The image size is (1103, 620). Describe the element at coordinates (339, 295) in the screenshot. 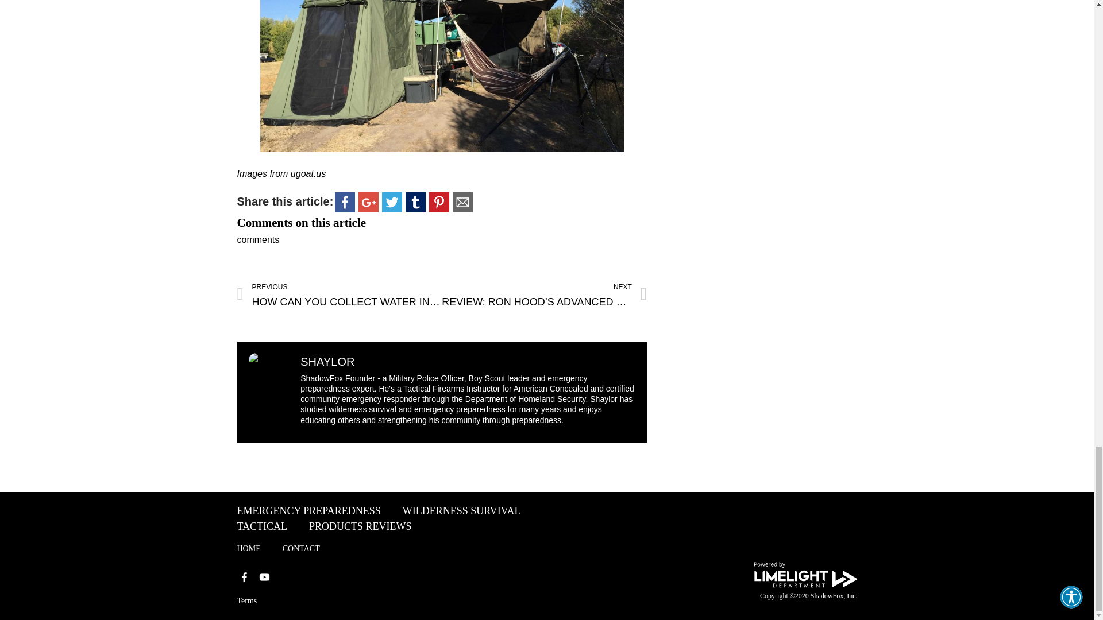

I see `pinterest` at that location.